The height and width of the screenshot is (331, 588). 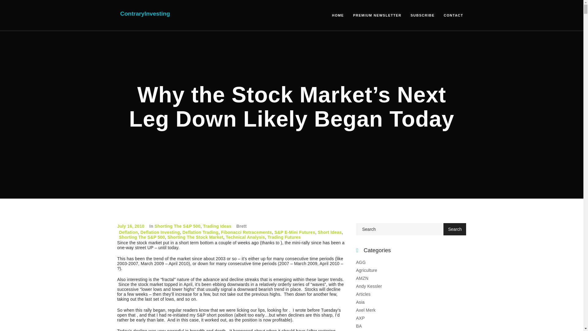 I want to click on Subscribe, so click(x=423, y=15).